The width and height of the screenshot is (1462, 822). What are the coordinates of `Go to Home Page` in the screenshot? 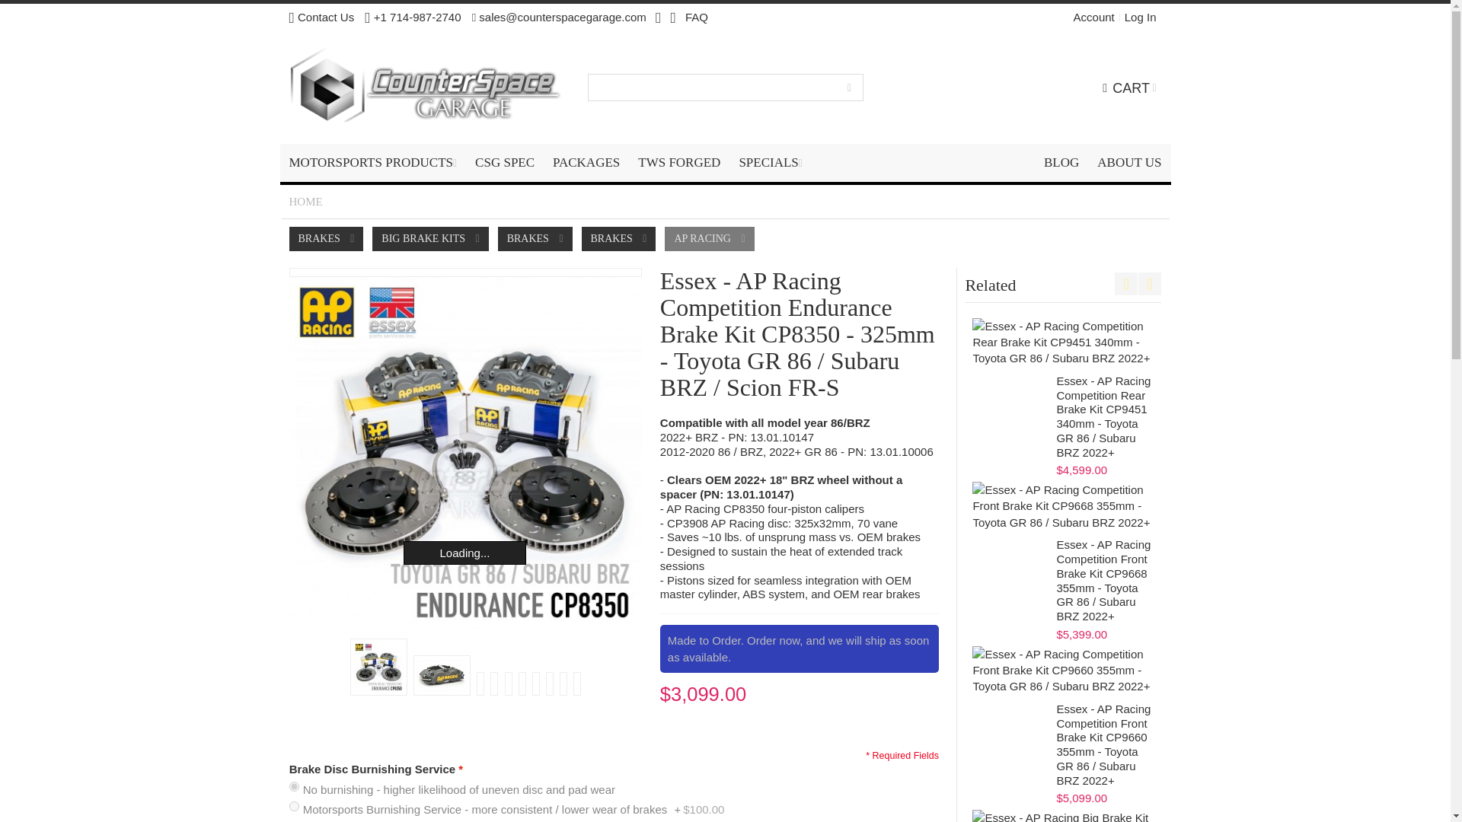 It's located at (306, 201).